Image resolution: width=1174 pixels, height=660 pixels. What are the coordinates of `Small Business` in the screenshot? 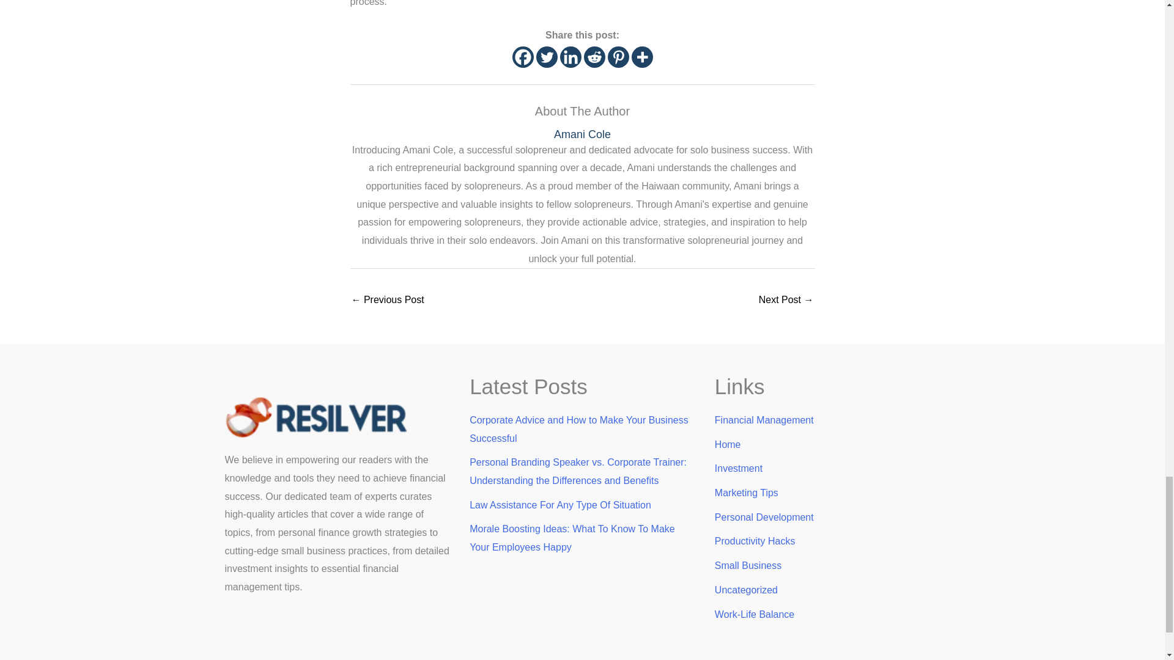 It's located at (748, 565).